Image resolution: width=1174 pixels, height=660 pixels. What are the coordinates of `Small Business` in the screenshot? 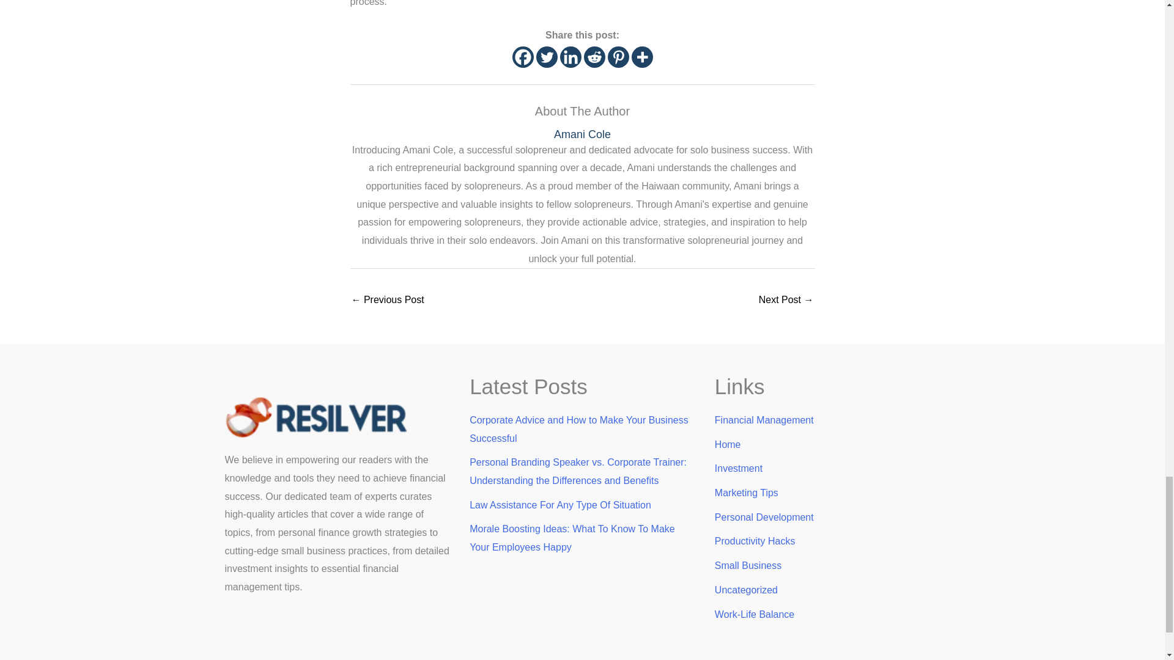 It's located at (748, 565).